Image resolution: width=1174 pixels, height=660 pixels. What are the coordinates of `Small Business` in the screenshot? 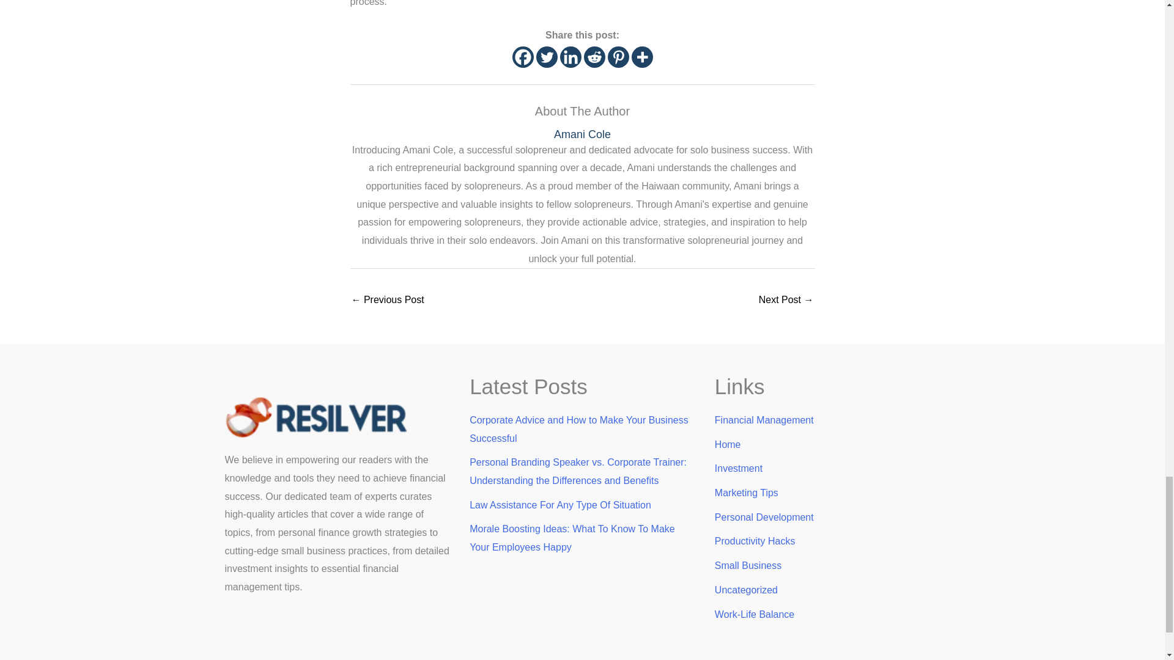 It's located at (748, 565).